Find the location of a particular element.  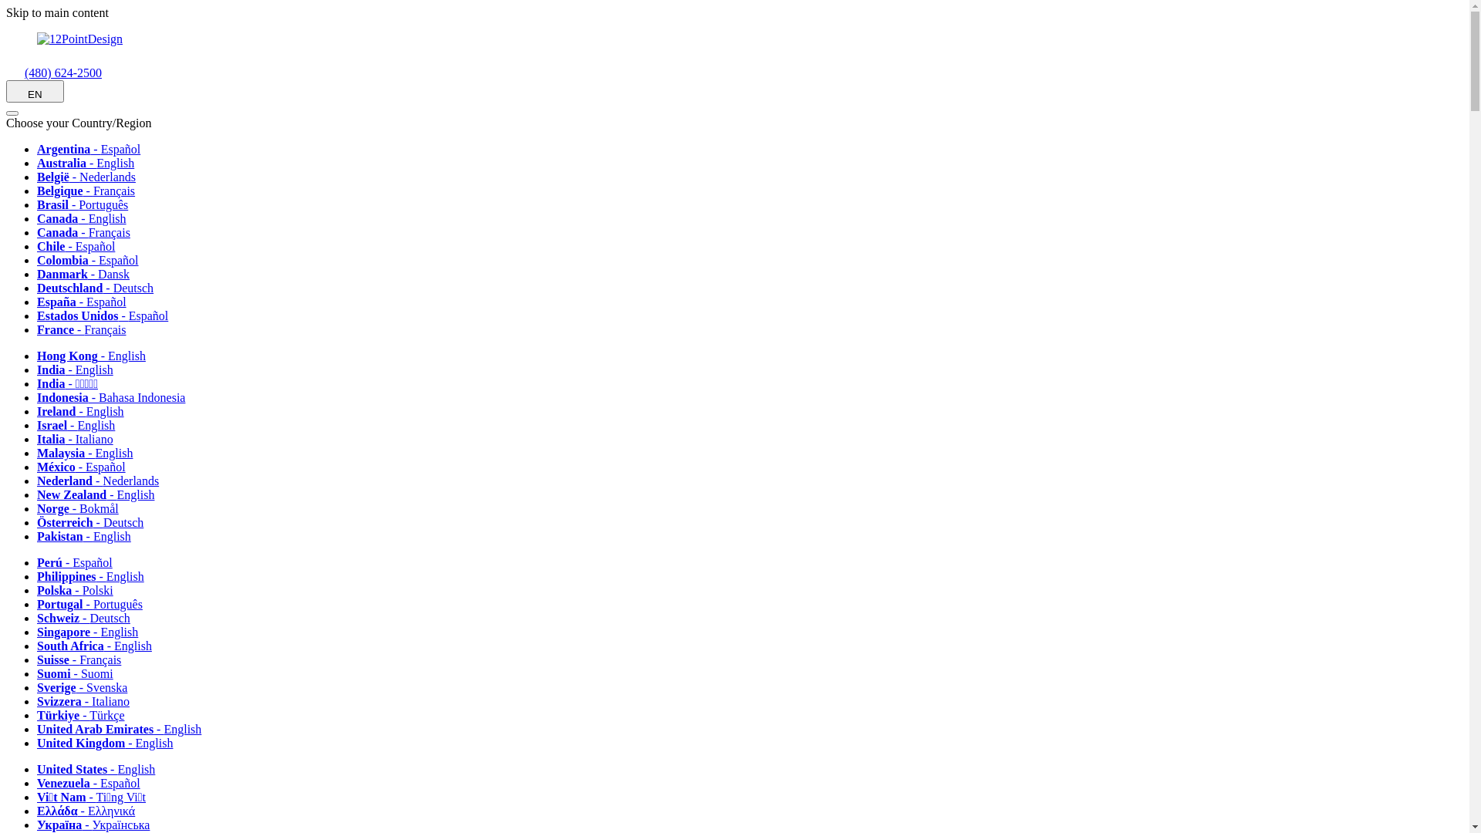

Deutschland - Deutsch is located at coordinates (100, 288).